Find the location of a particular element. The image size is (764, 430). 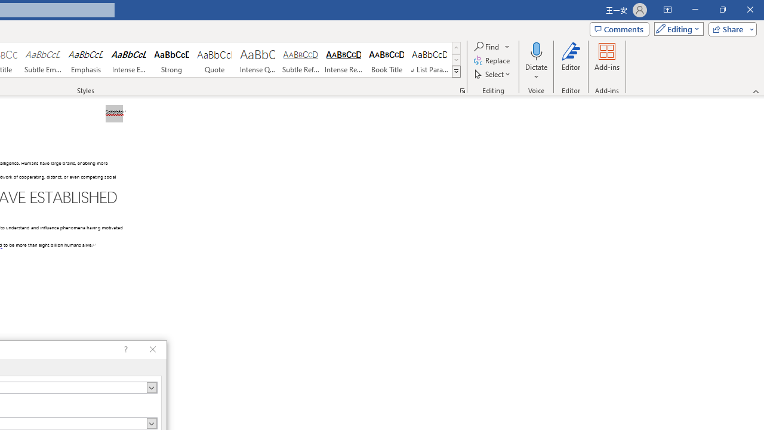

Emphasis is located at coordinates (86, 60).